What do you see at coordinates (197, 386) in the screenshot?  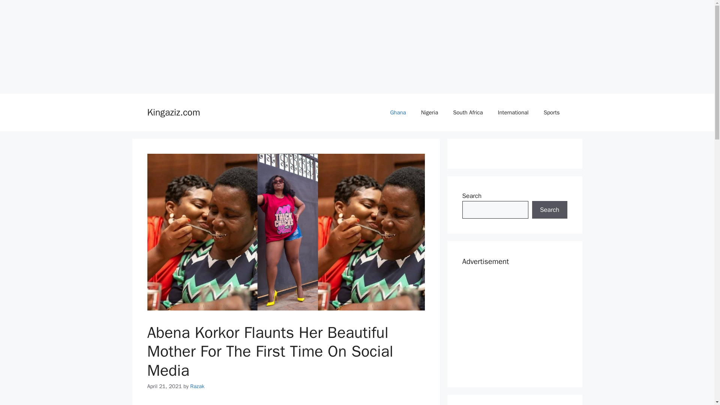 I see `Razak` at bounding box center [197, 386].